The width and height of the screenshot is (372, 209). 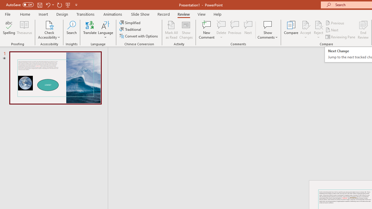 I want to click on Reject, so click(x=319, y=30).